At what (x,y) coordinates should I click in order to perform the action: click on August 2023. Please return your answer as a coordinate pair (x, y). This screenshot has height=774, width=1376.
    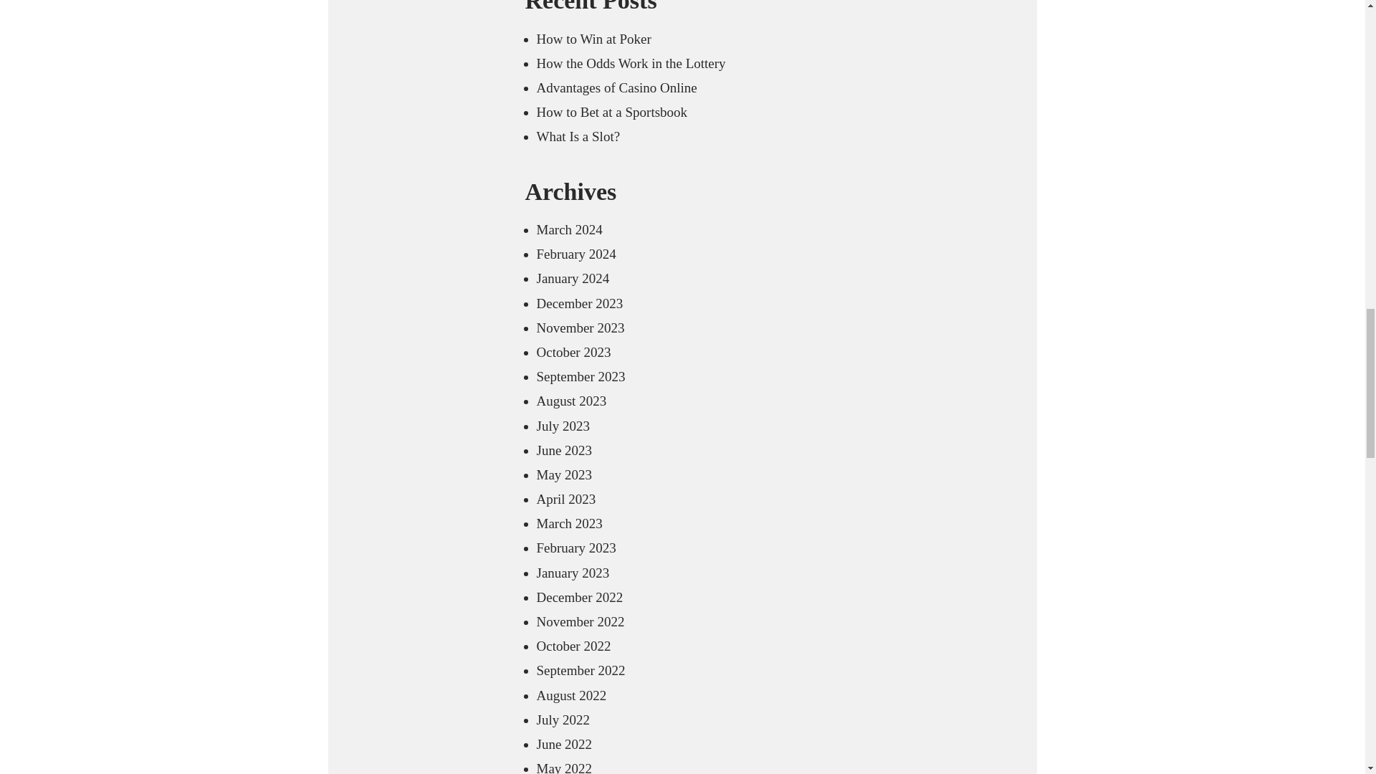
    Looking at the image, I should click on (571, 401).